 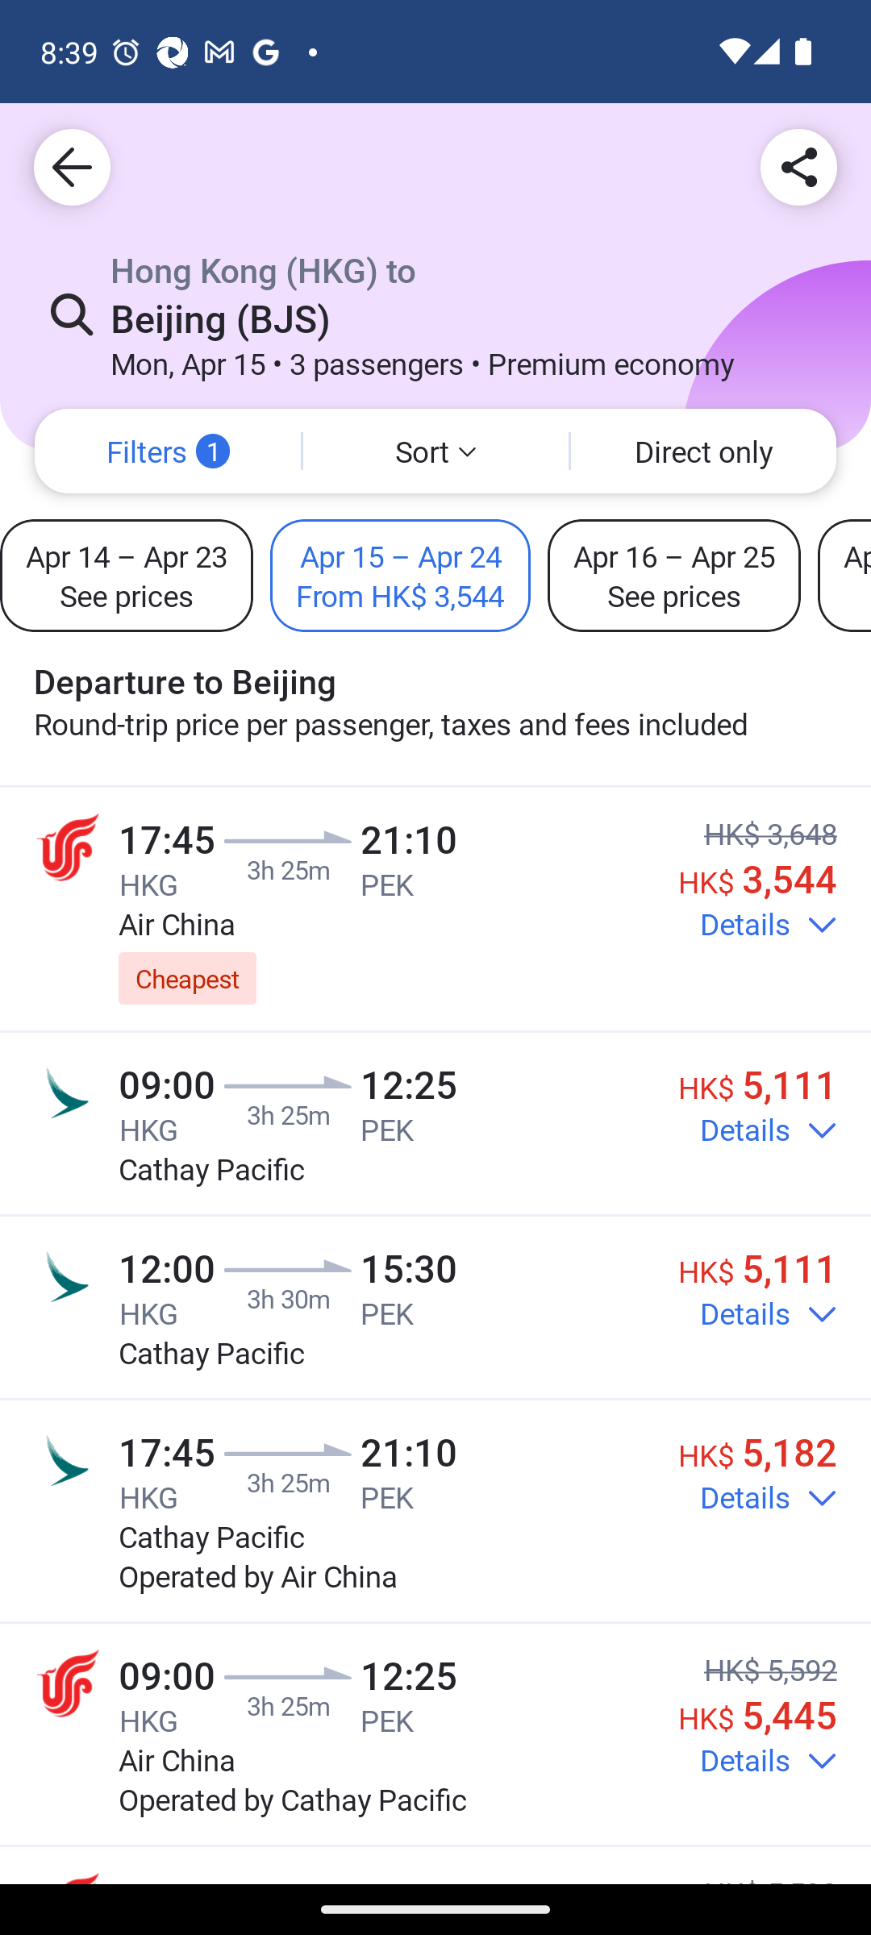 What do you see at coordinates (674, 576) in the screenshot?
I see `Apr 16 – Apr 25 See prices` at bounding box center [674, 576].